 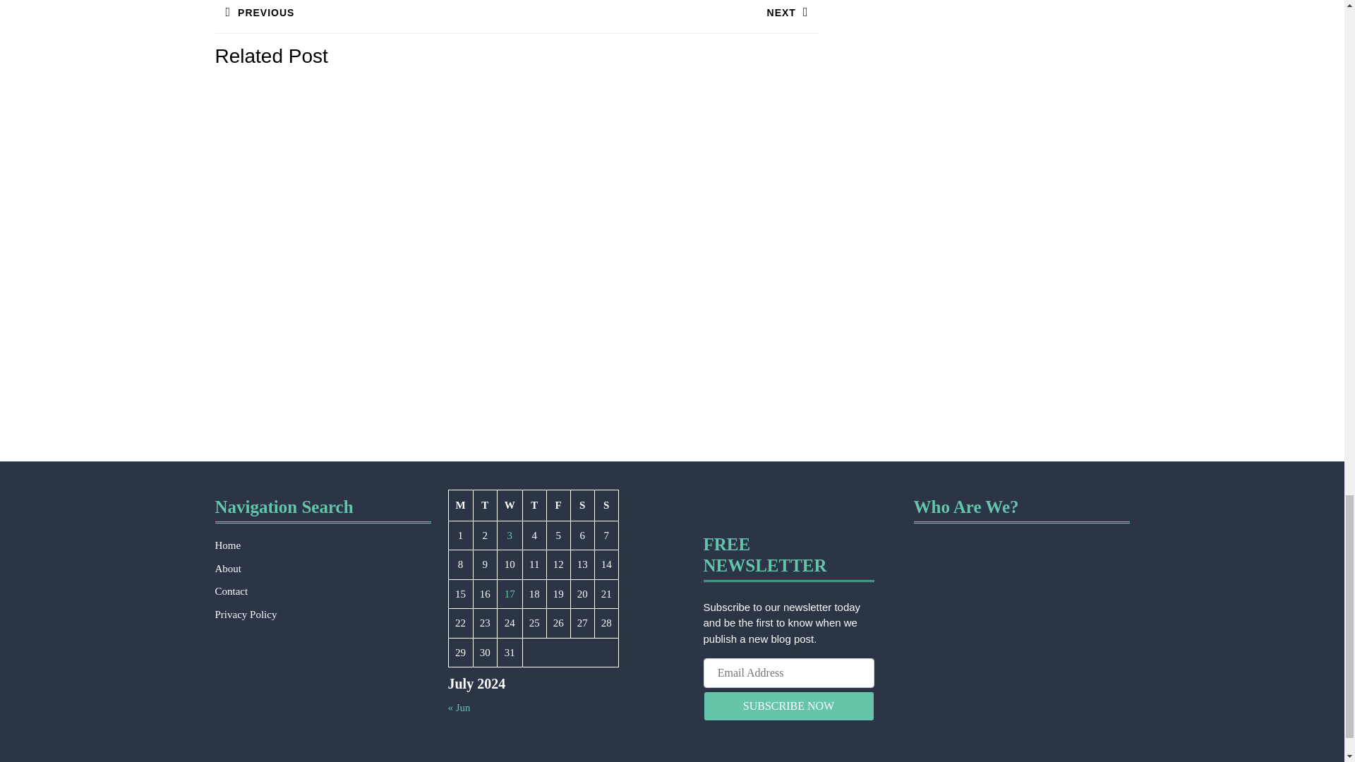 I want to click on Saturday, so click(x=558, y=505).